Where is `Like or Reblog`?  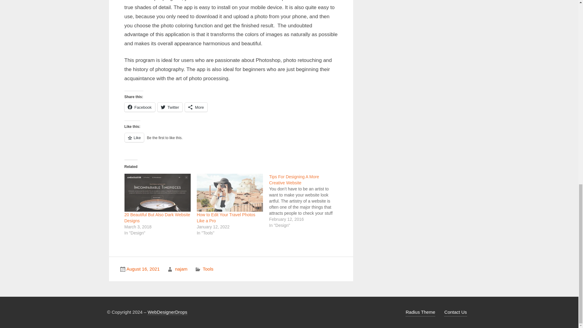 Like or Reblog is located at coordinates (231, 141).